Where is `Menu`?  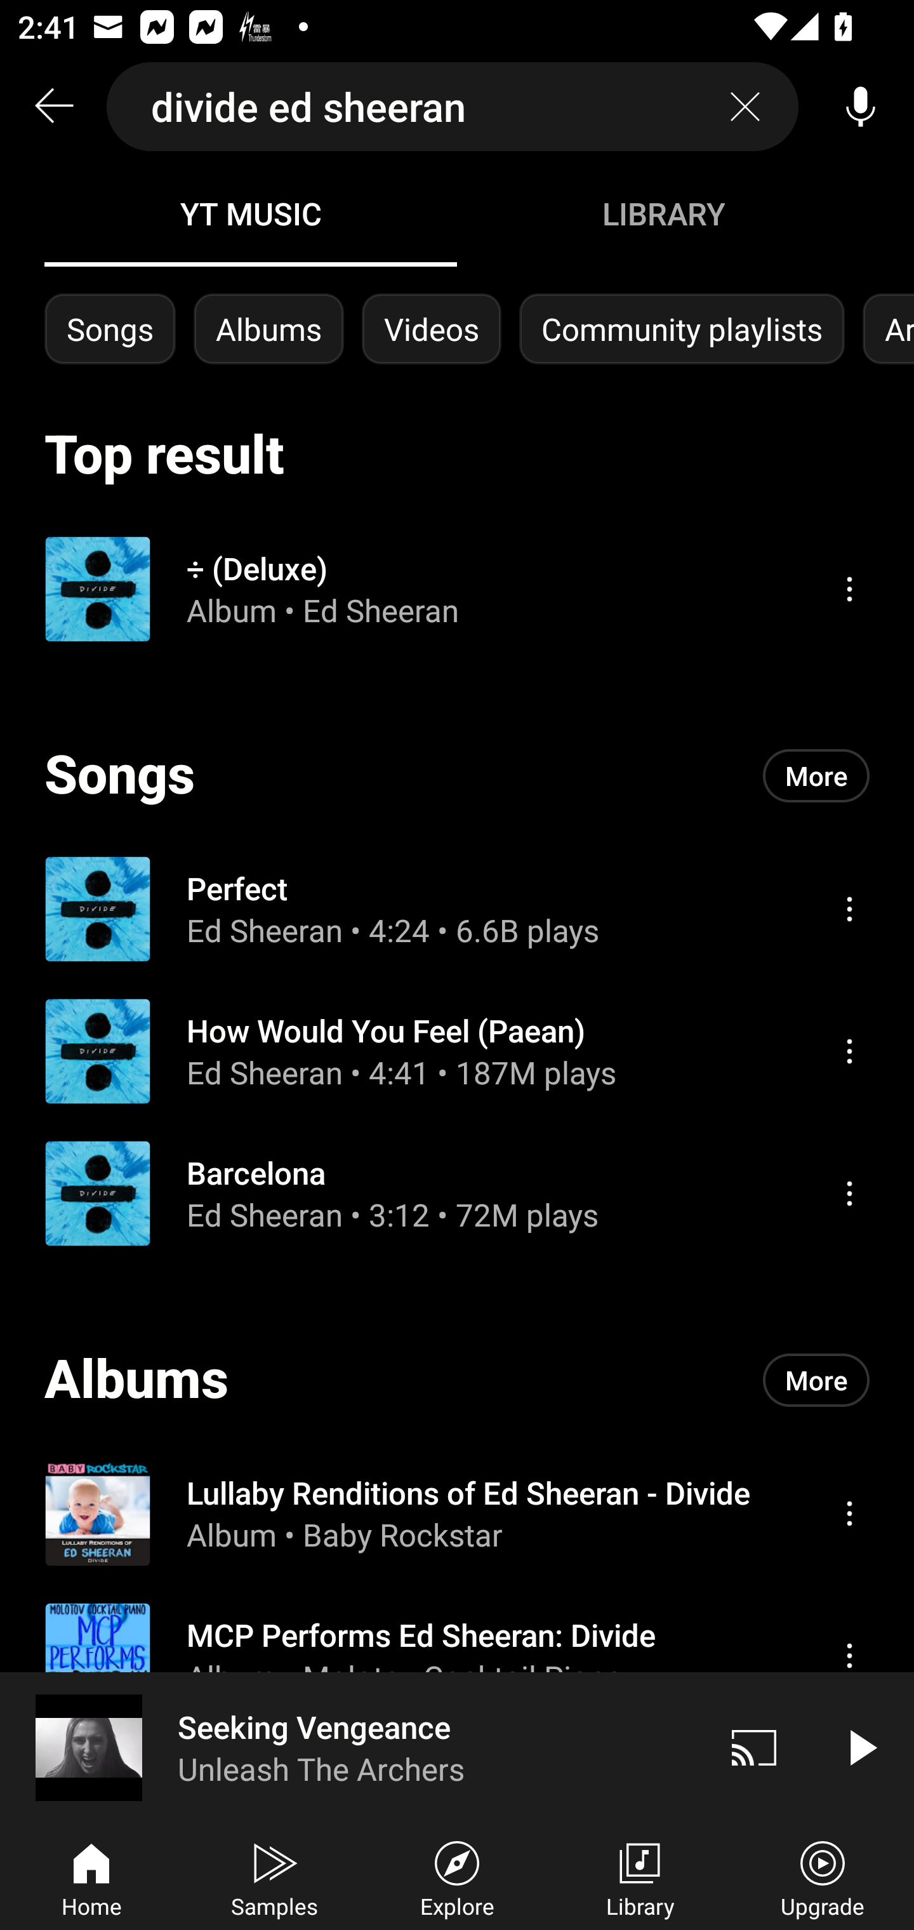
Menu is located at coordinates (849, 589).